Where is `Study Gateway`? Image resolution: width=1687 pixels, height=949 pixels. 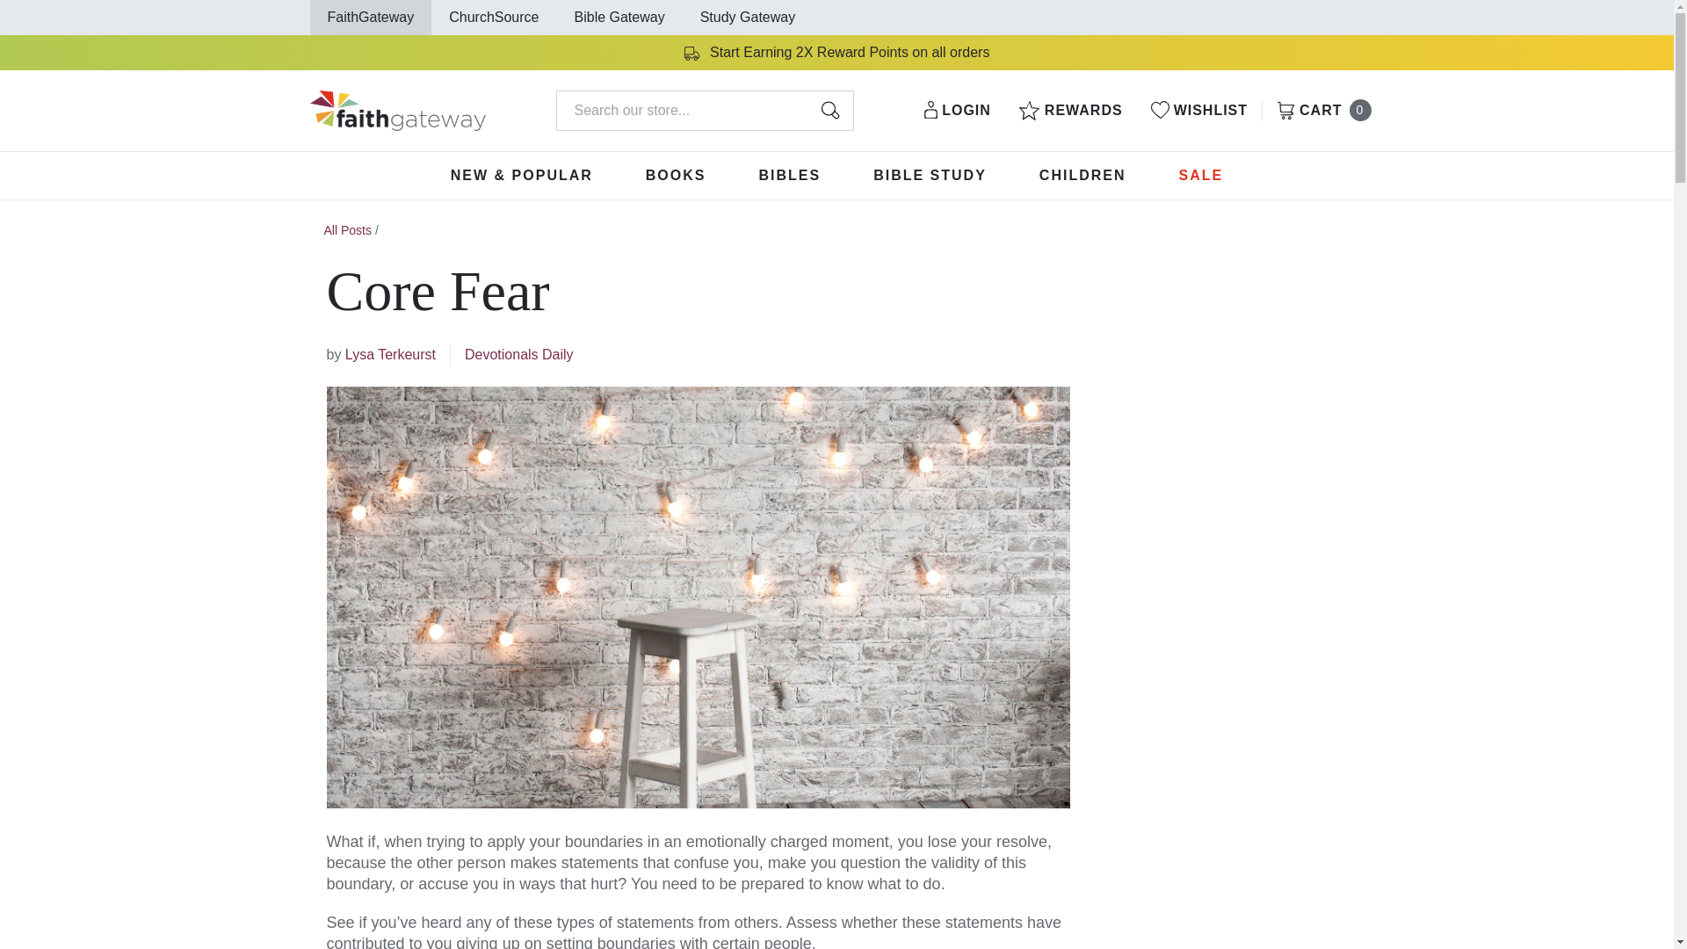
Study Gateway is located at coordinates (748, 17).